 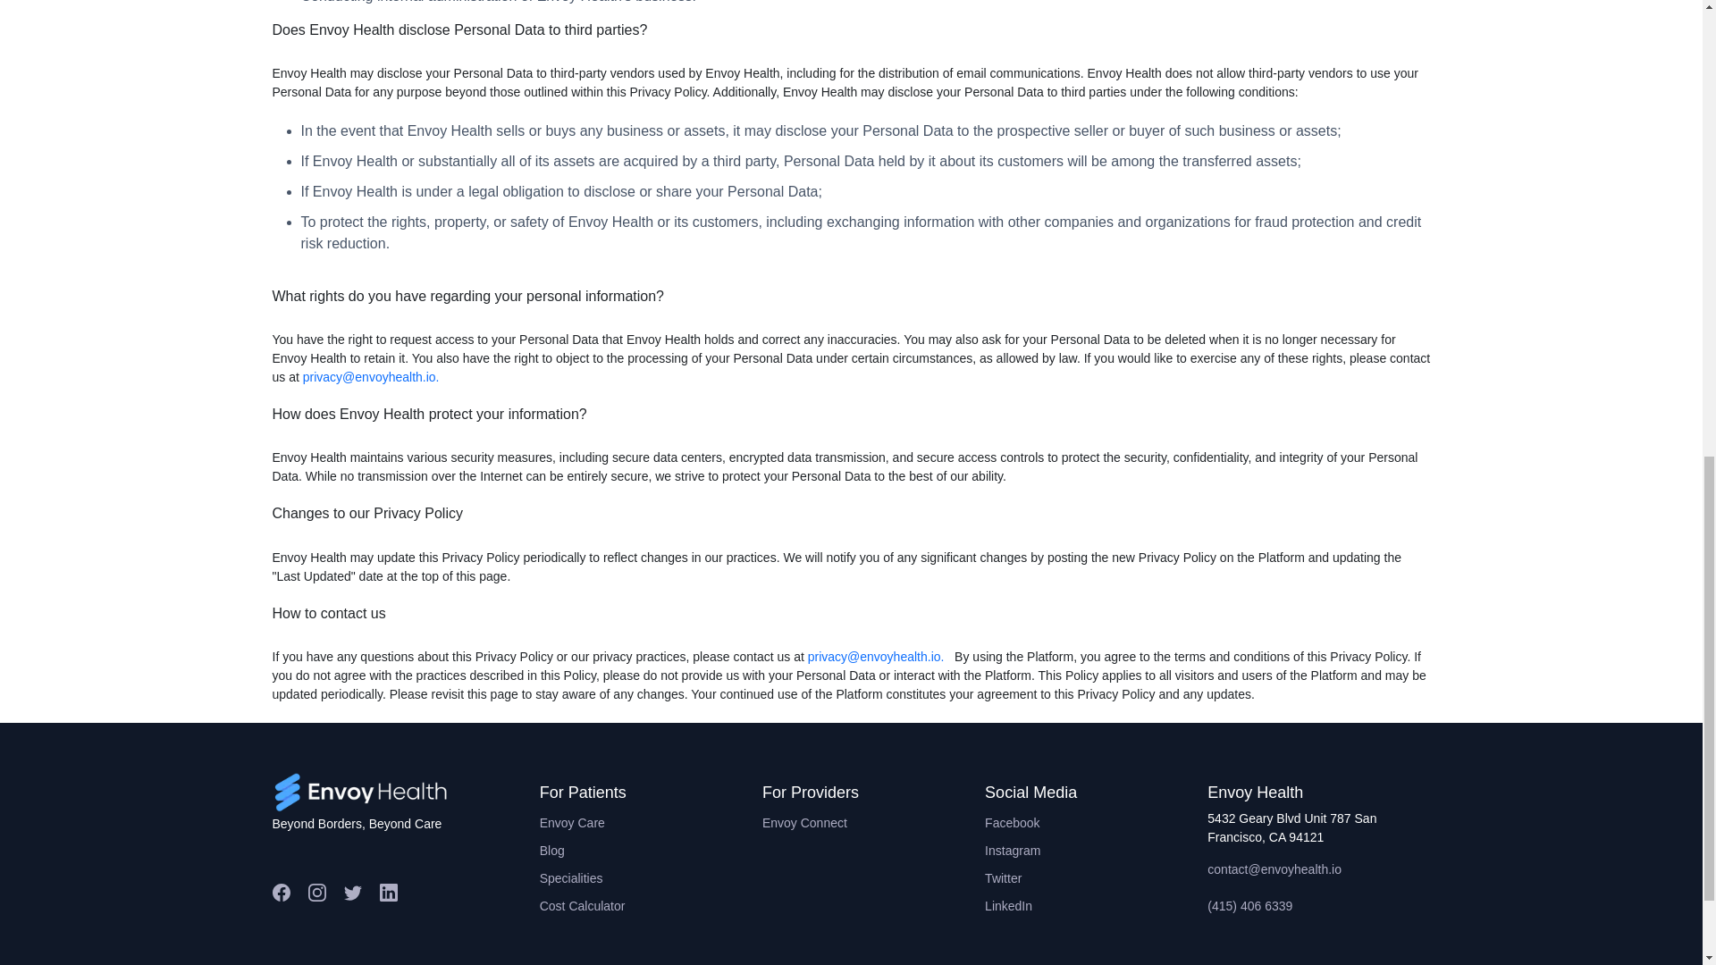 What do you see at coordinates (1096, 851) in the screenshot?
I see `Instagram` at bounding box center [1096, 851].